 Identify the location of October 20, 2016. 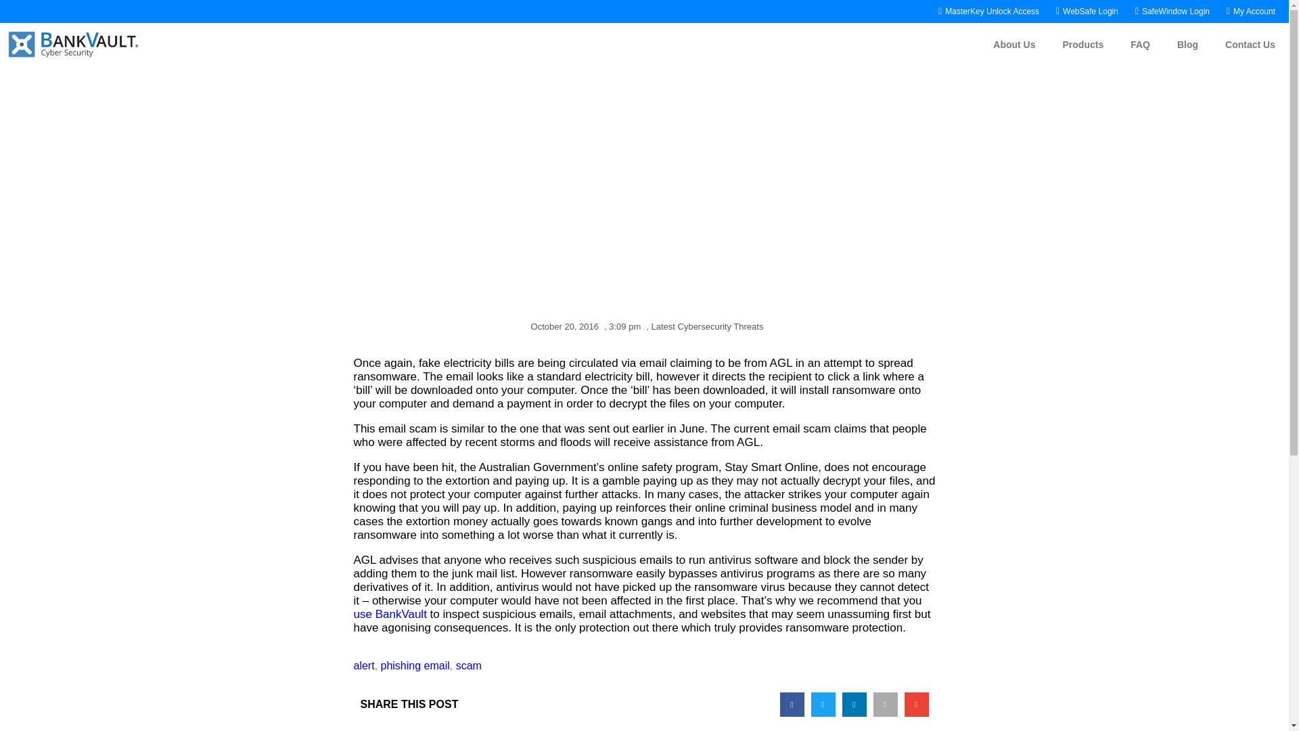
(562, 326).